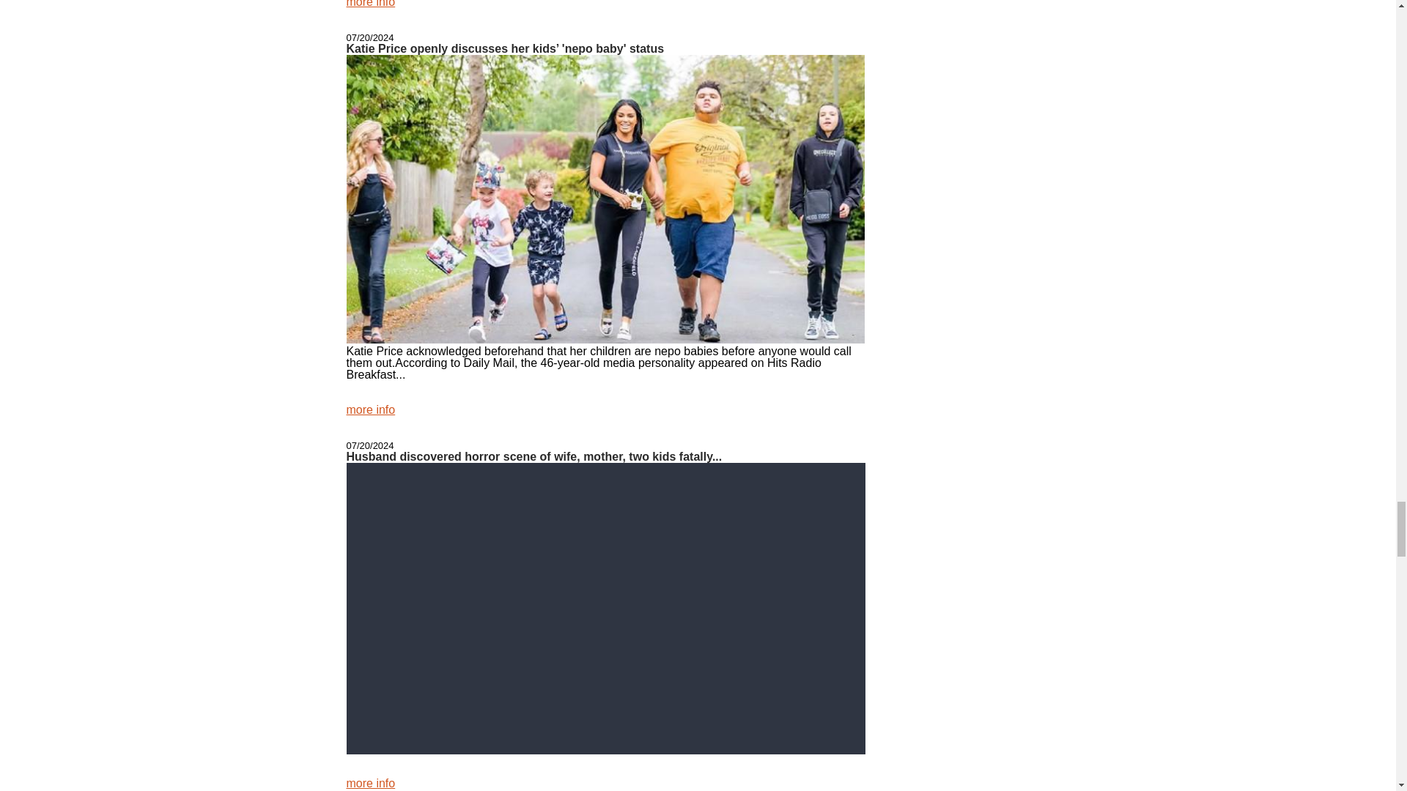 Image resolution: width=1407 pixels, height=791 pixels. Describe the element at coordinates (371, 409) in the screenshot. I see `more info` at that location.